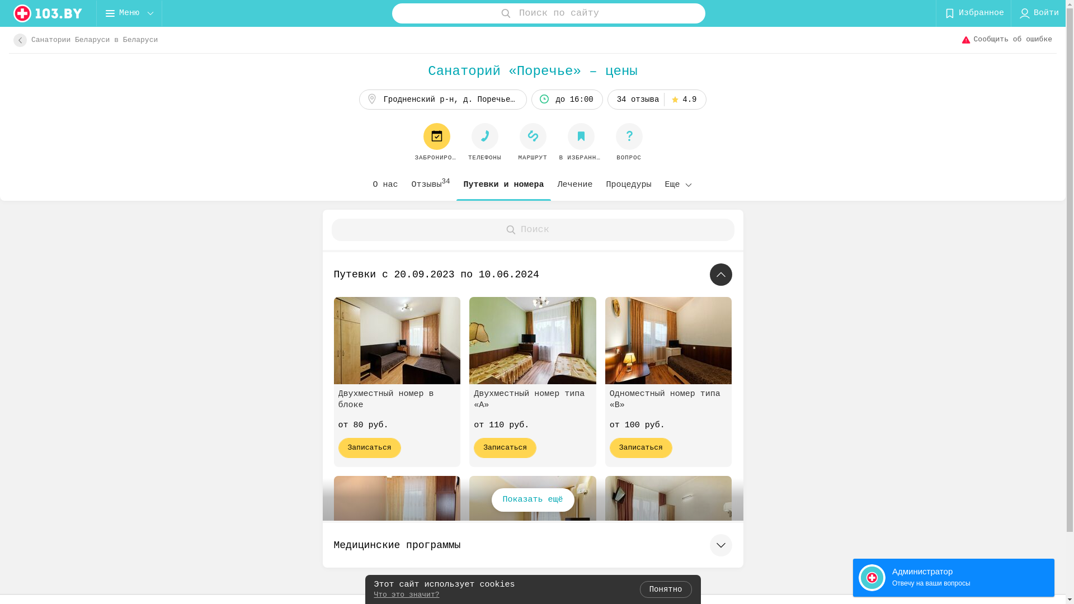  I want to click on logo, so click(48, 13).